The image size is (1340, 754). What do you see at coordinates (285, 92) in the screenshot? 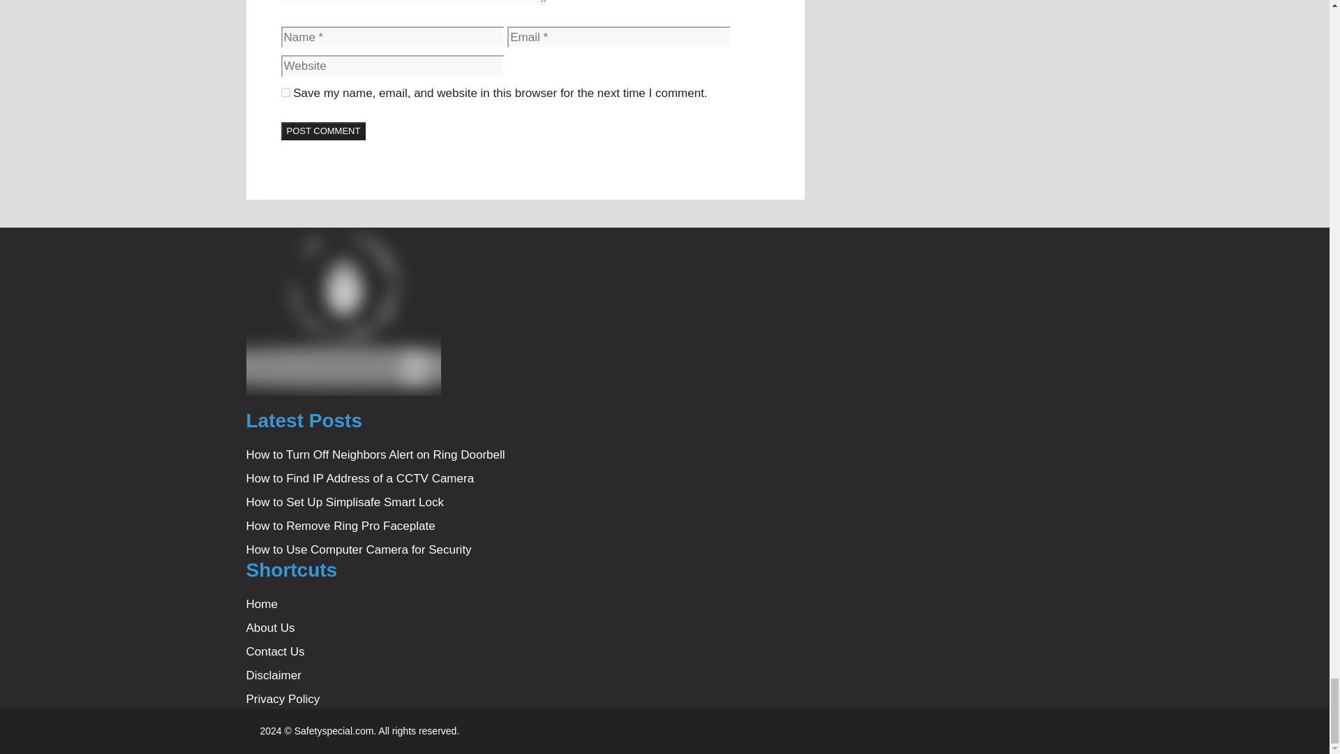
I see `yes` at bounding box center [285, 92].